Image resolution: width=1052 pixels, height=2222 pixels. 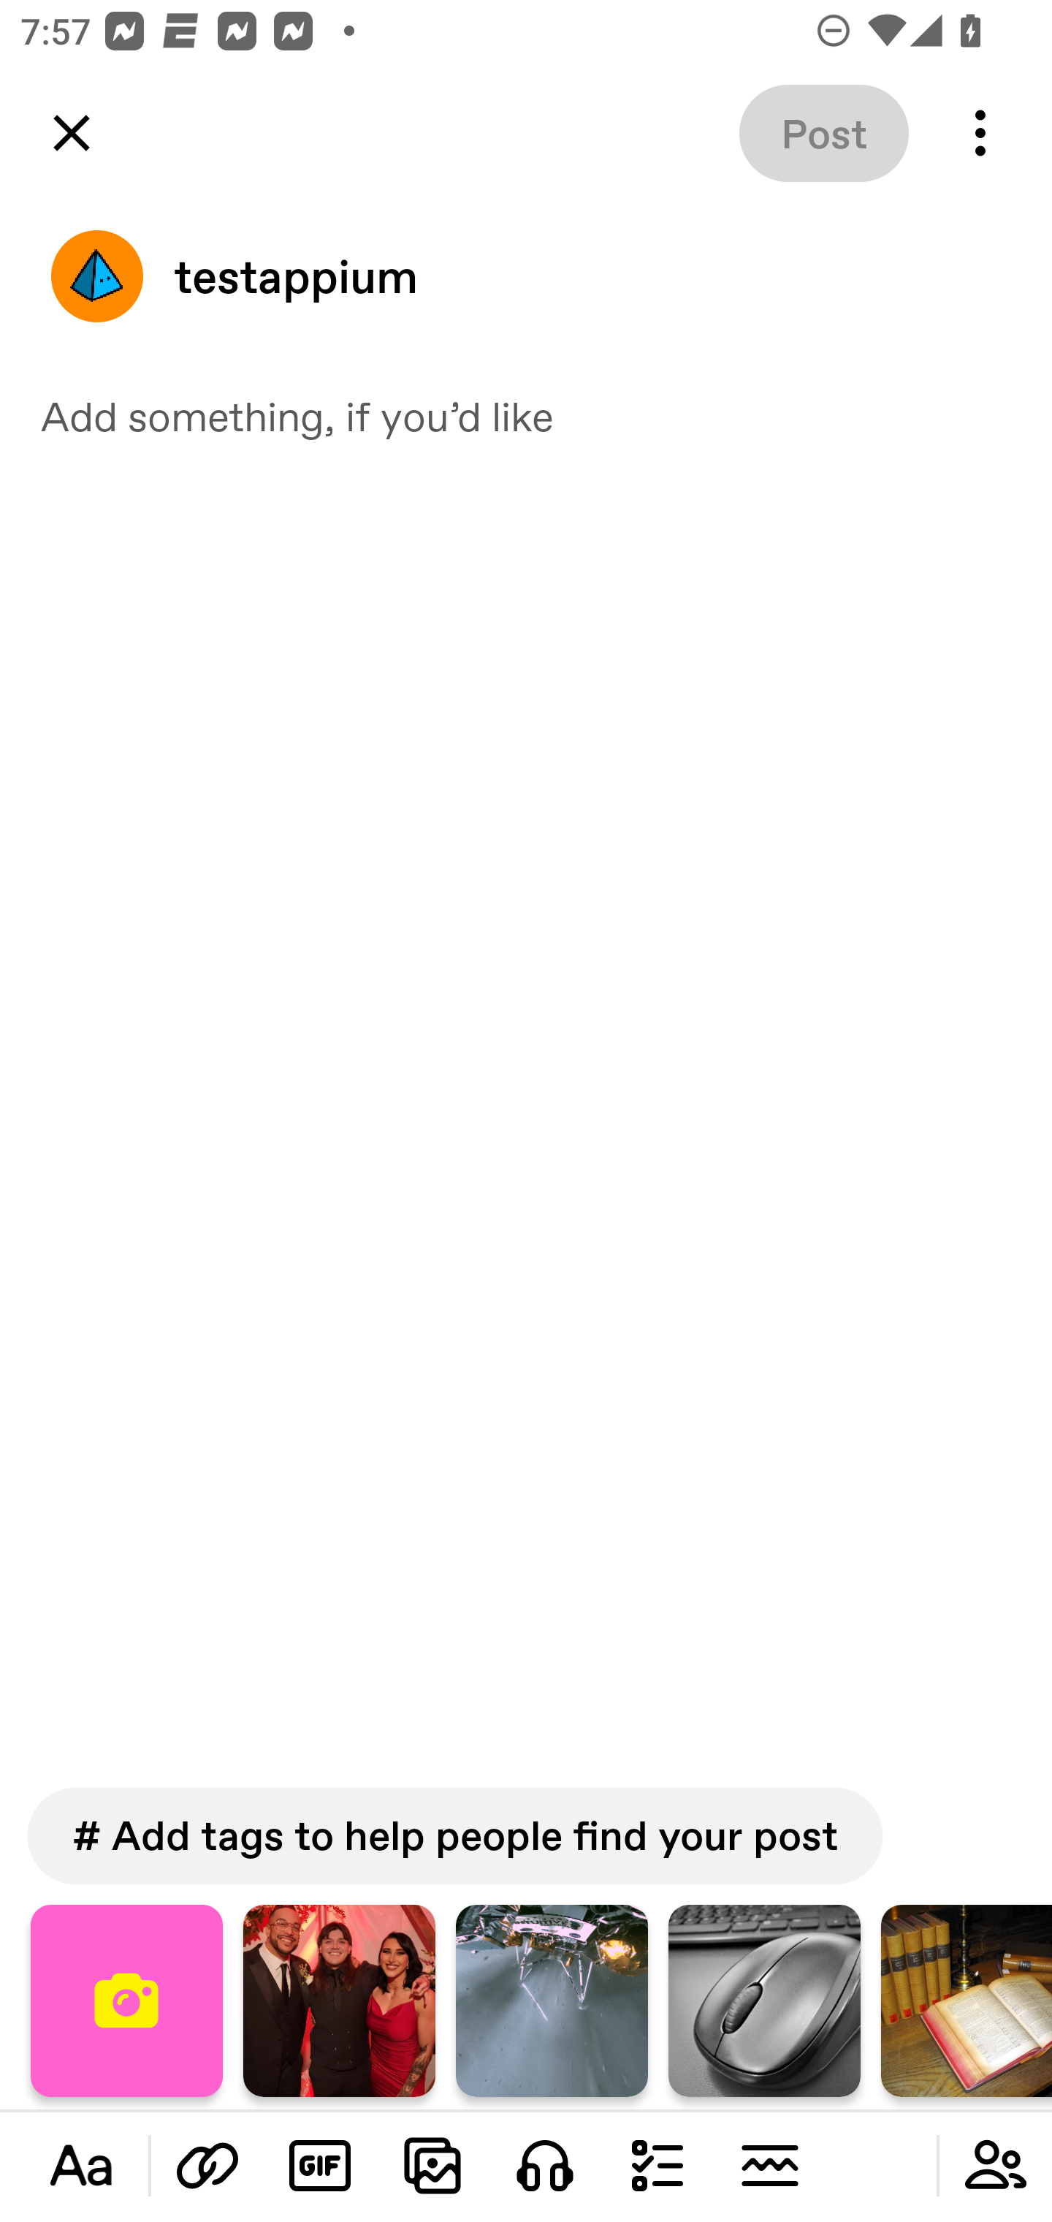 What do you see at coordinates (432, 2165) in the screenshot?
I see `Add Photo to post` at bounding box center [432, 2165].